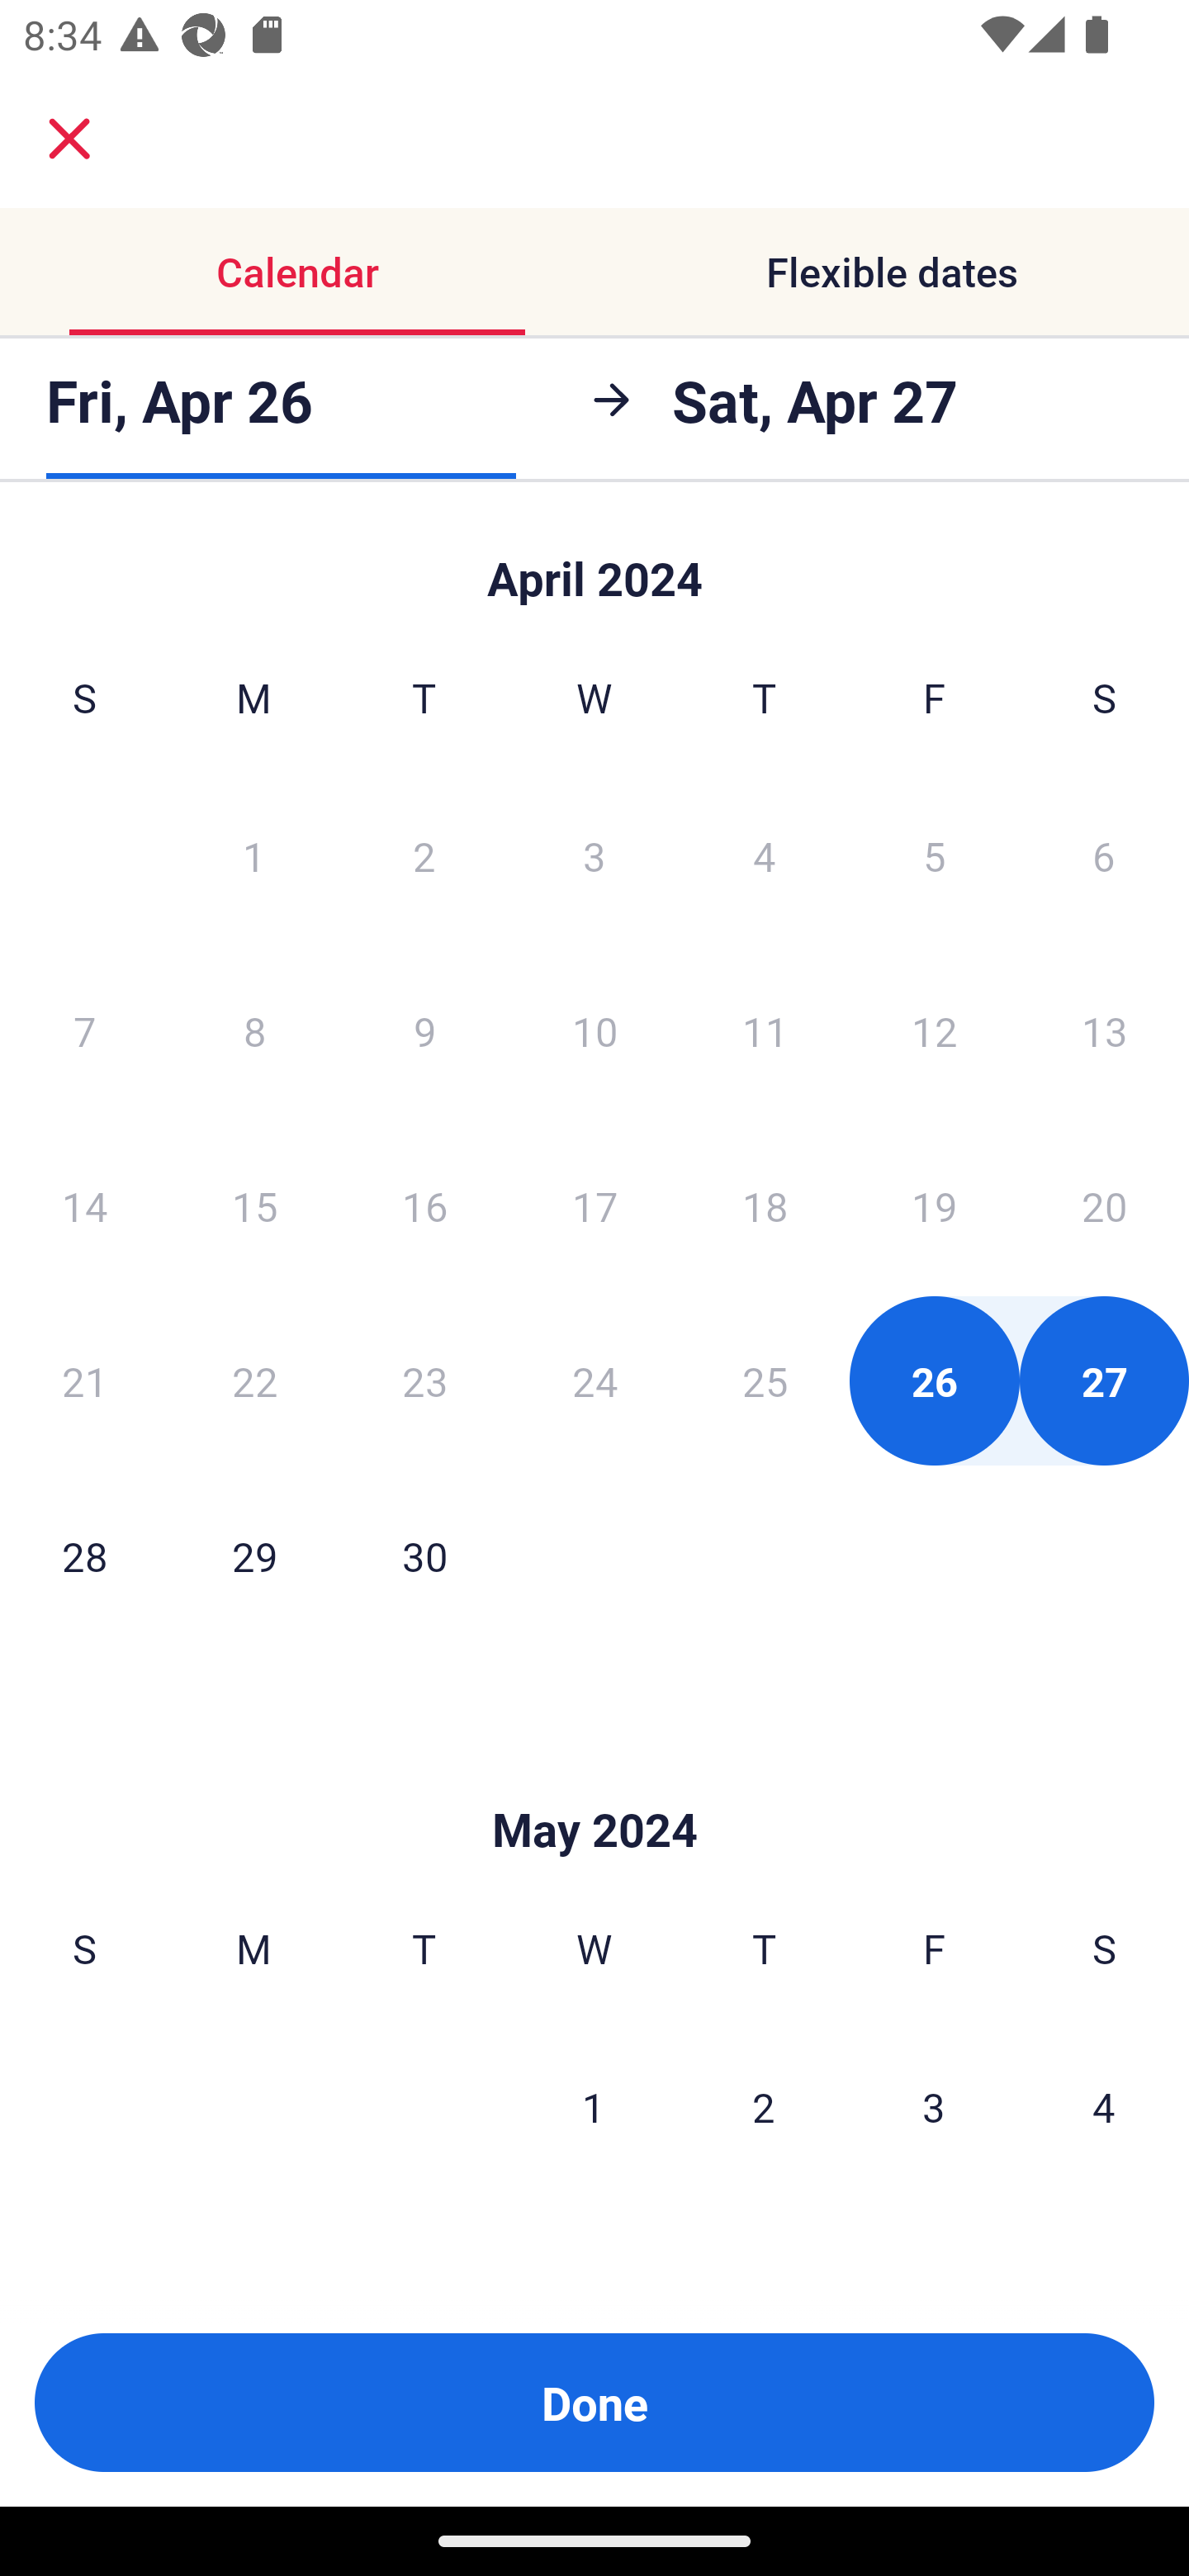  Describe the element at coordinates (594, 563) in the screenshot. I see `Skip to Done` at that location.